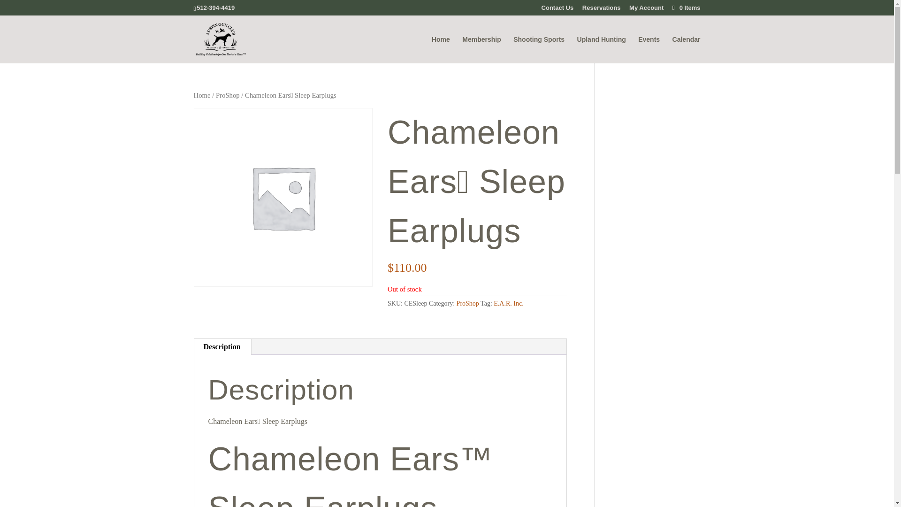 This screenshot has width=901, height=507. What do you see at coordinates (601, 10) in the screenshot?
I see `Reservations` at bounding box center [601, 10].